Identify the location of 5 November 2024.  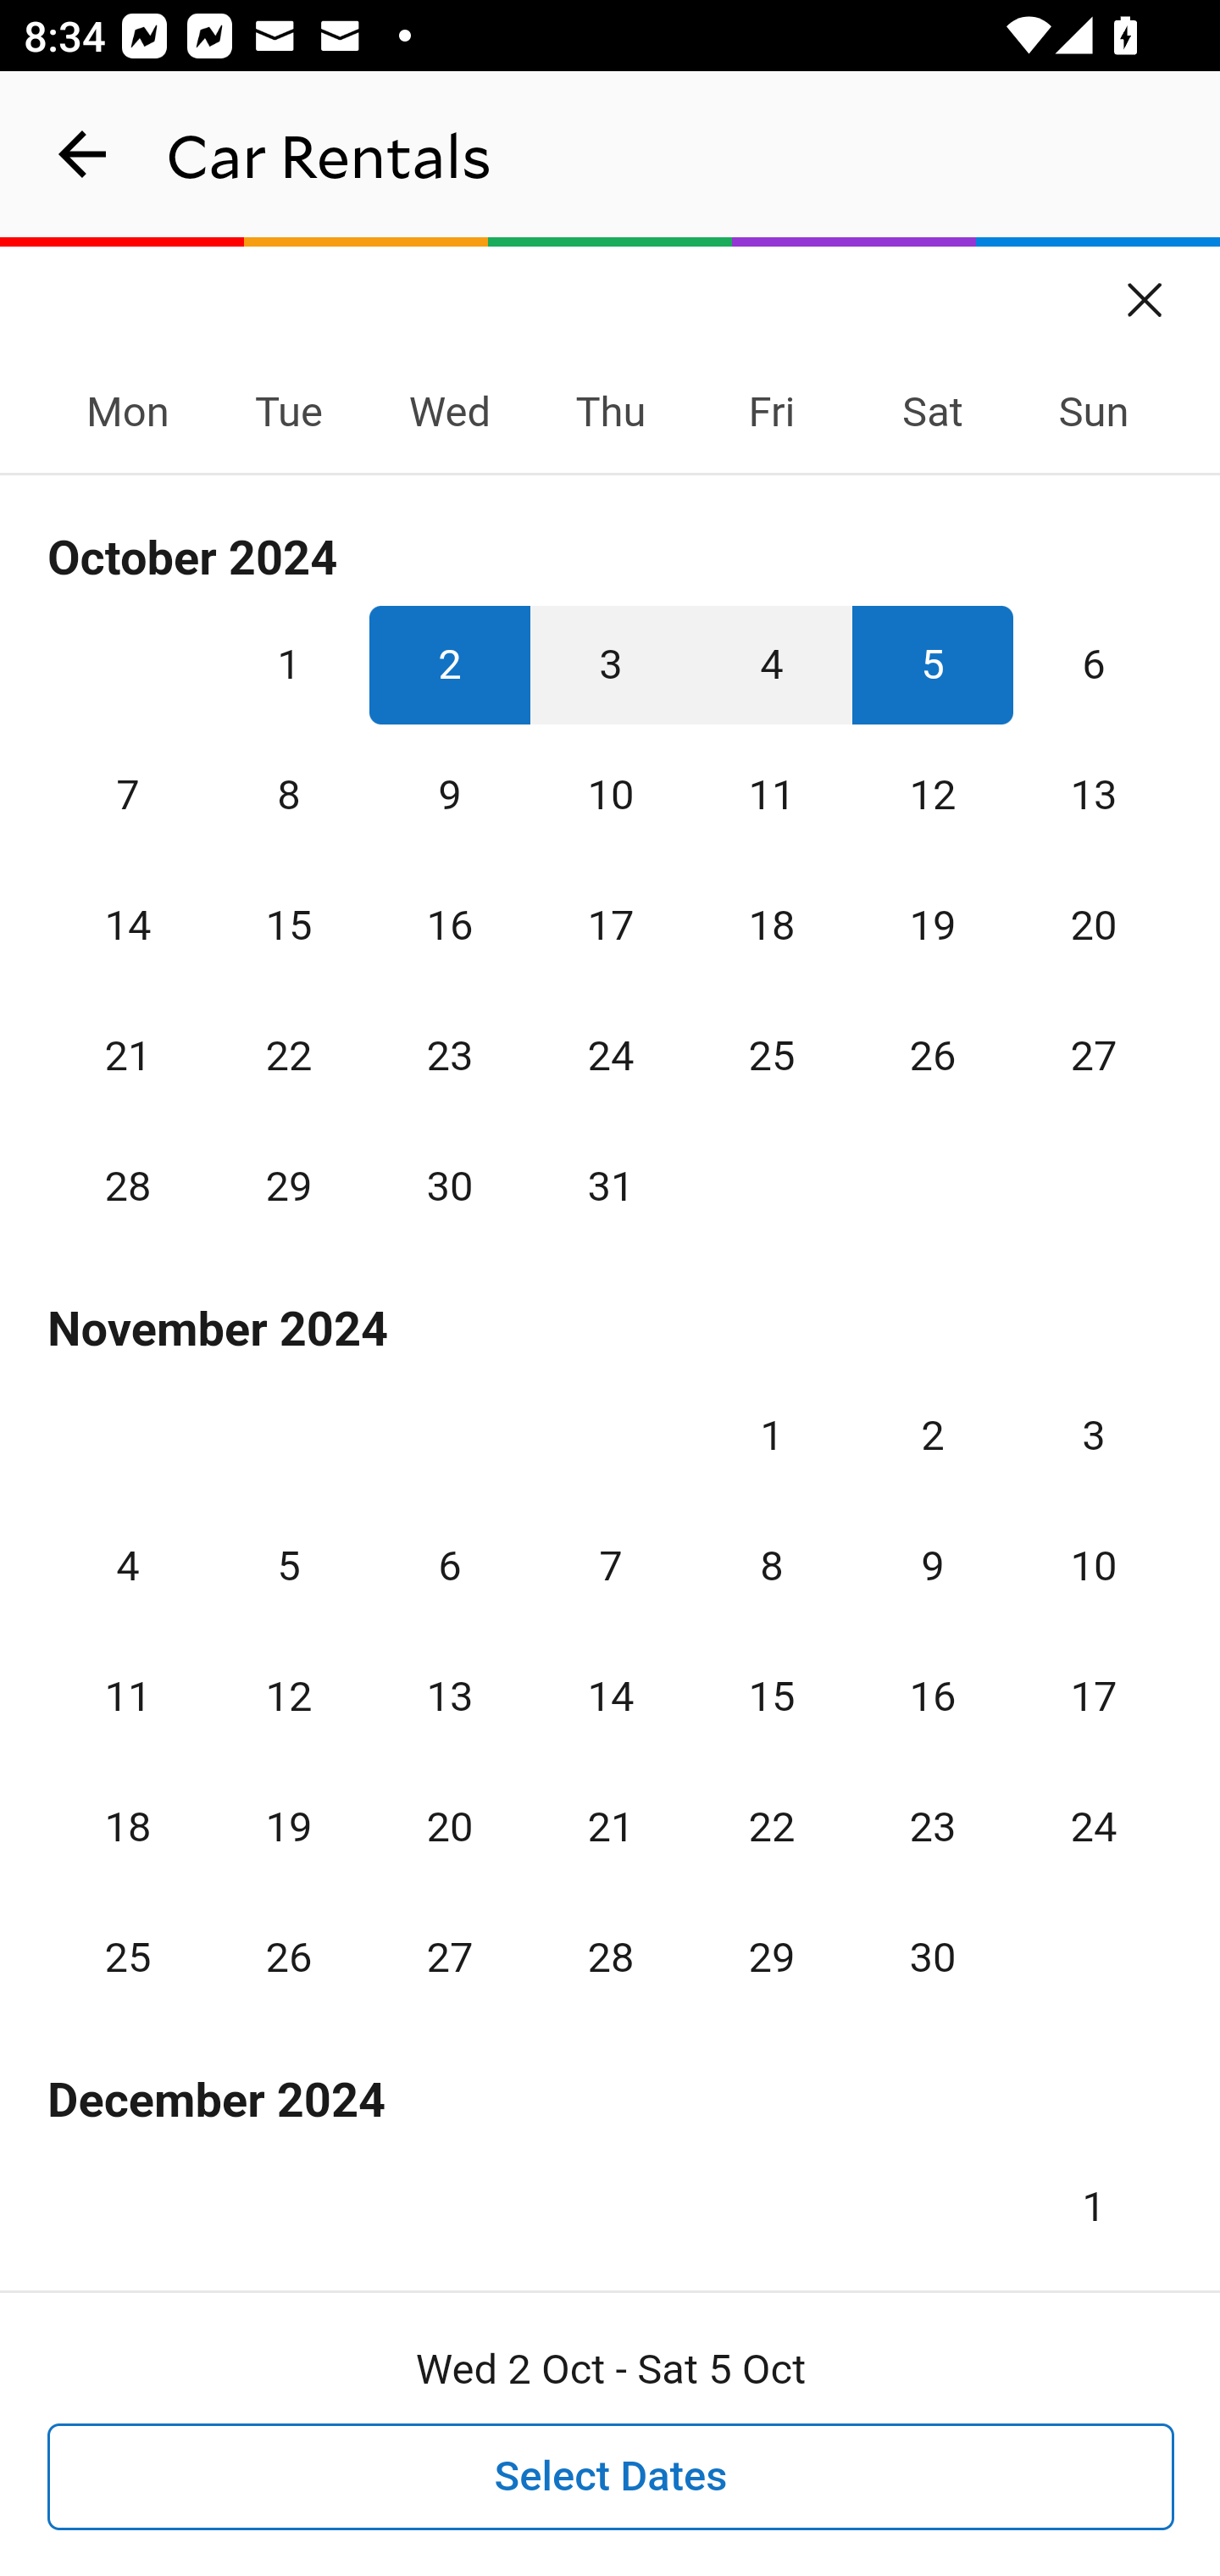
(288, 1566).